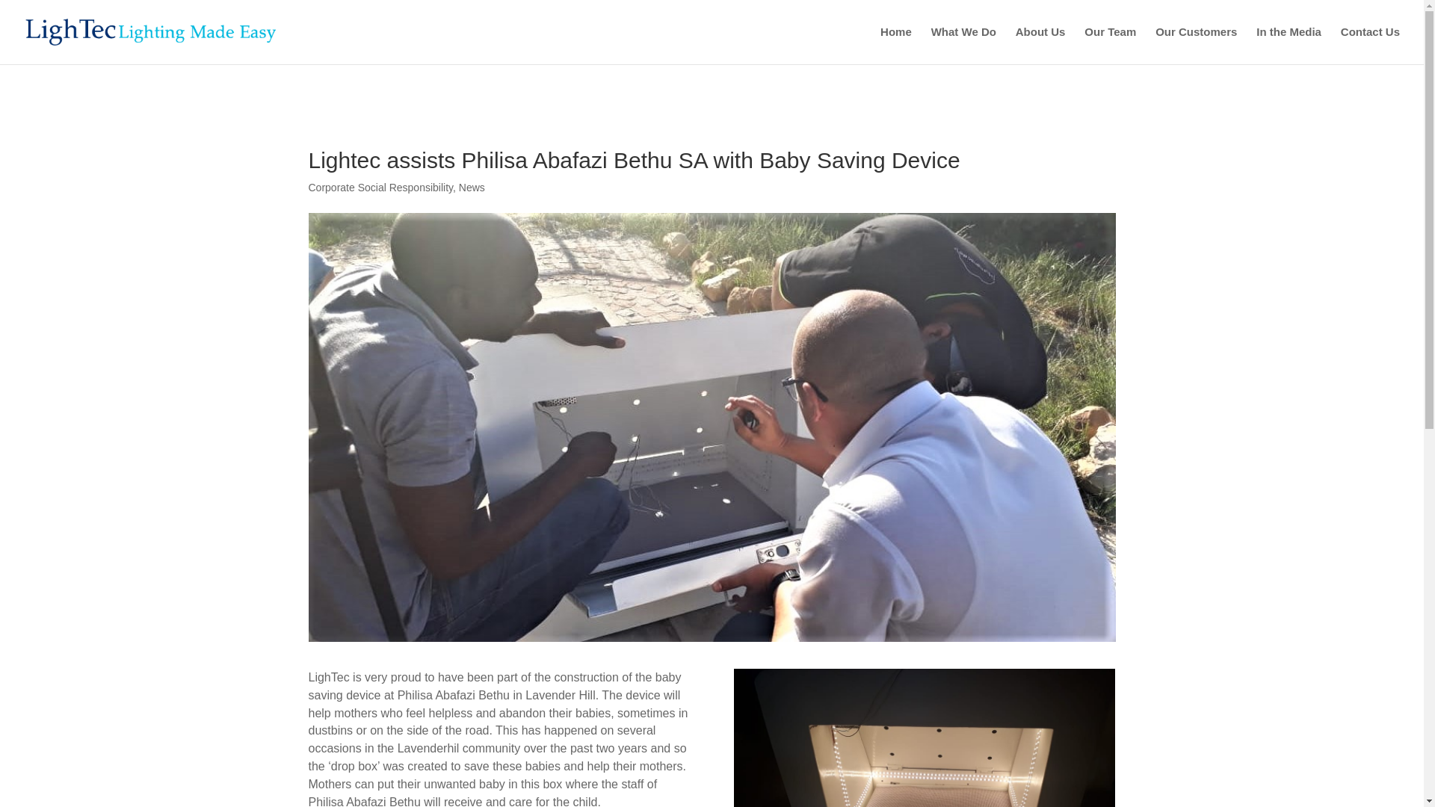  What do you see at coordinates (1040, 45) in the screenshot?
I see `About Us` at bounding box center [1040, 45].